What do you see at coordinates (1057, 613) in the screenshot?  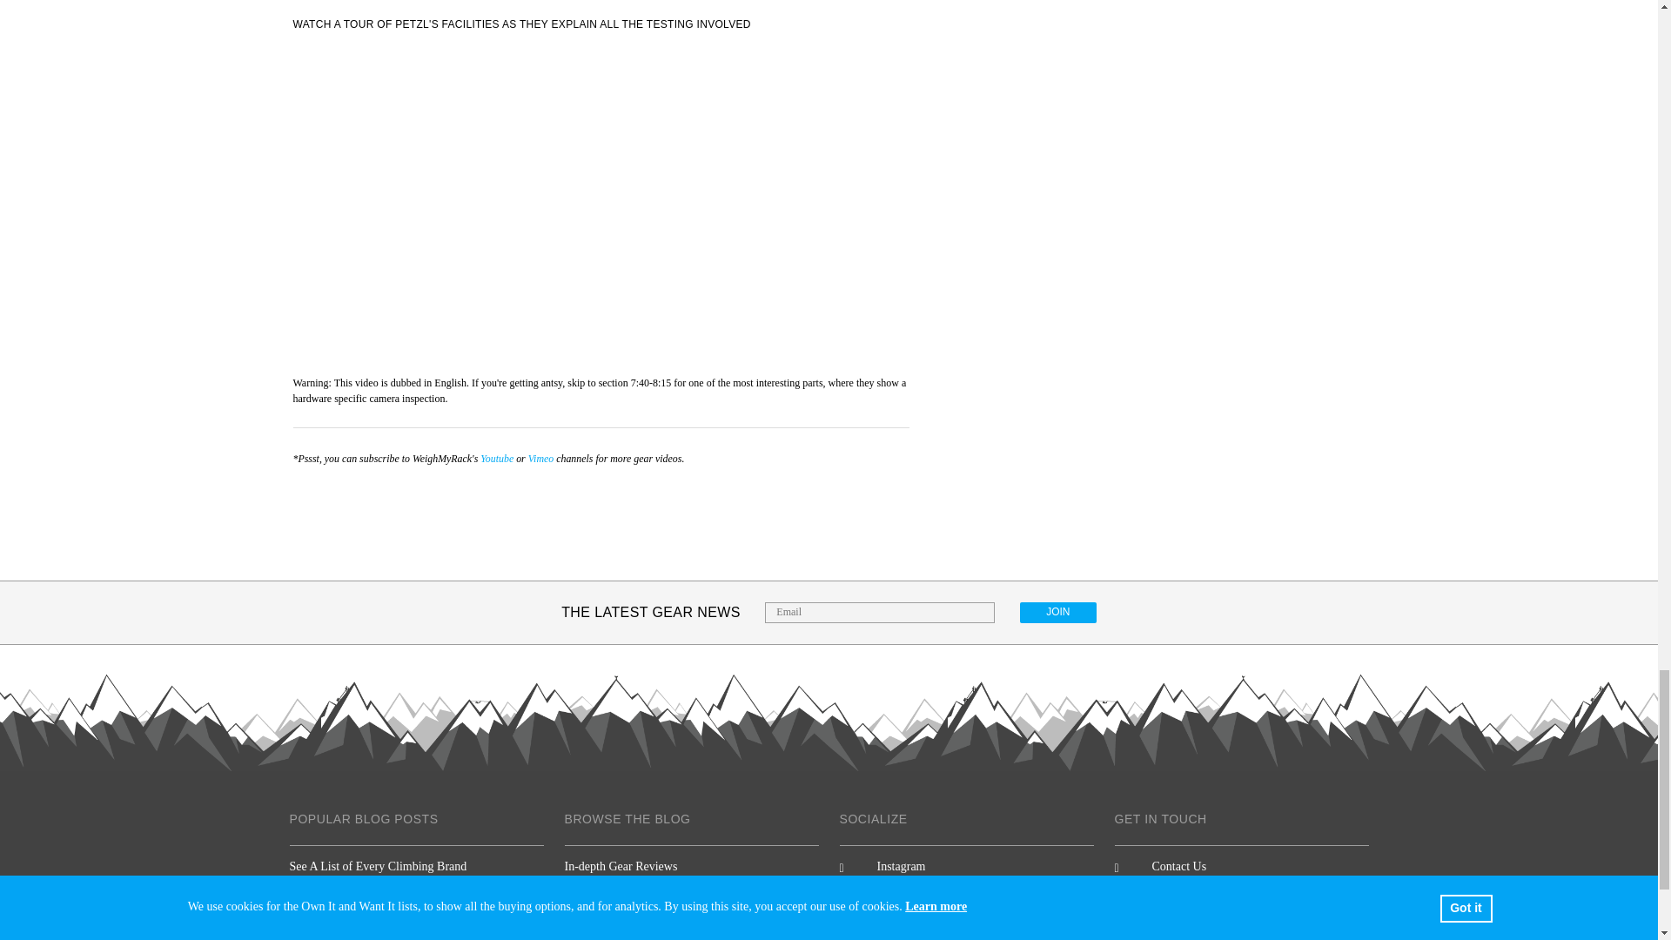 I see `JOIN` at bounding box center [1057, 613].